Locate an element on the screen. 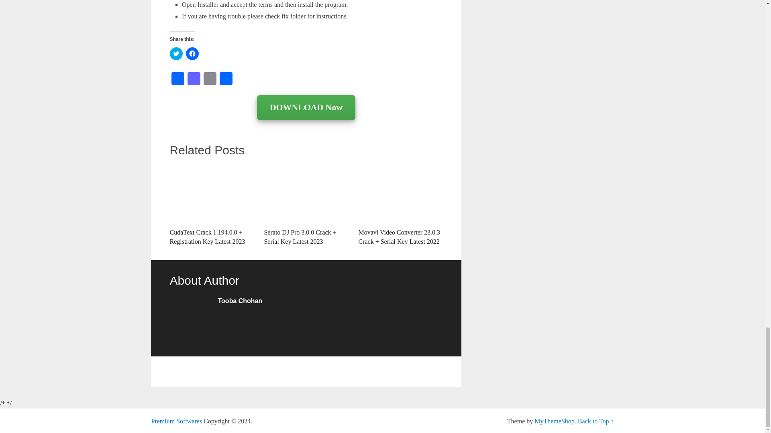 This screenshot has height=433, width=771. Share is located at coordinates (225, 79).